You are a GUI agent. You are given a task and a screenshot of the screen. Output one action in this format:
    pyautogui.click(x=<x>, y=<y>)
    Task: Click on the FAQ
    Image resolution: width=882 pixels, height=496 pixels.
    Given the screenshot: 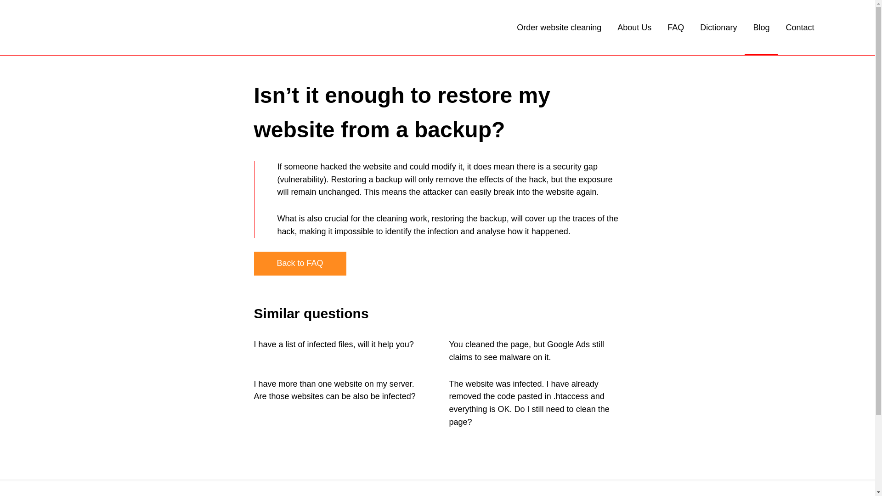 What is the action you would take?
    pyautogui.click(x=676, y=28)
    